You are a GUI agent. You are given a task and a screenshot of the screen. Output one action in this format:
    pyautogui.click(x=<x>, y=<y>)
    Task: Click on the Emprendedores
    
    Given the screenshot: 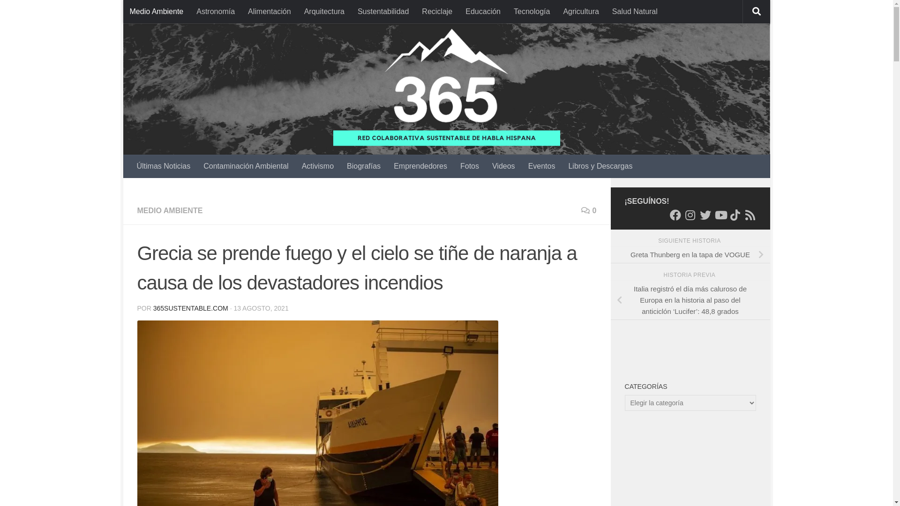 What is the action you would take?
    pyautogui.click(x=420, y=166)
    